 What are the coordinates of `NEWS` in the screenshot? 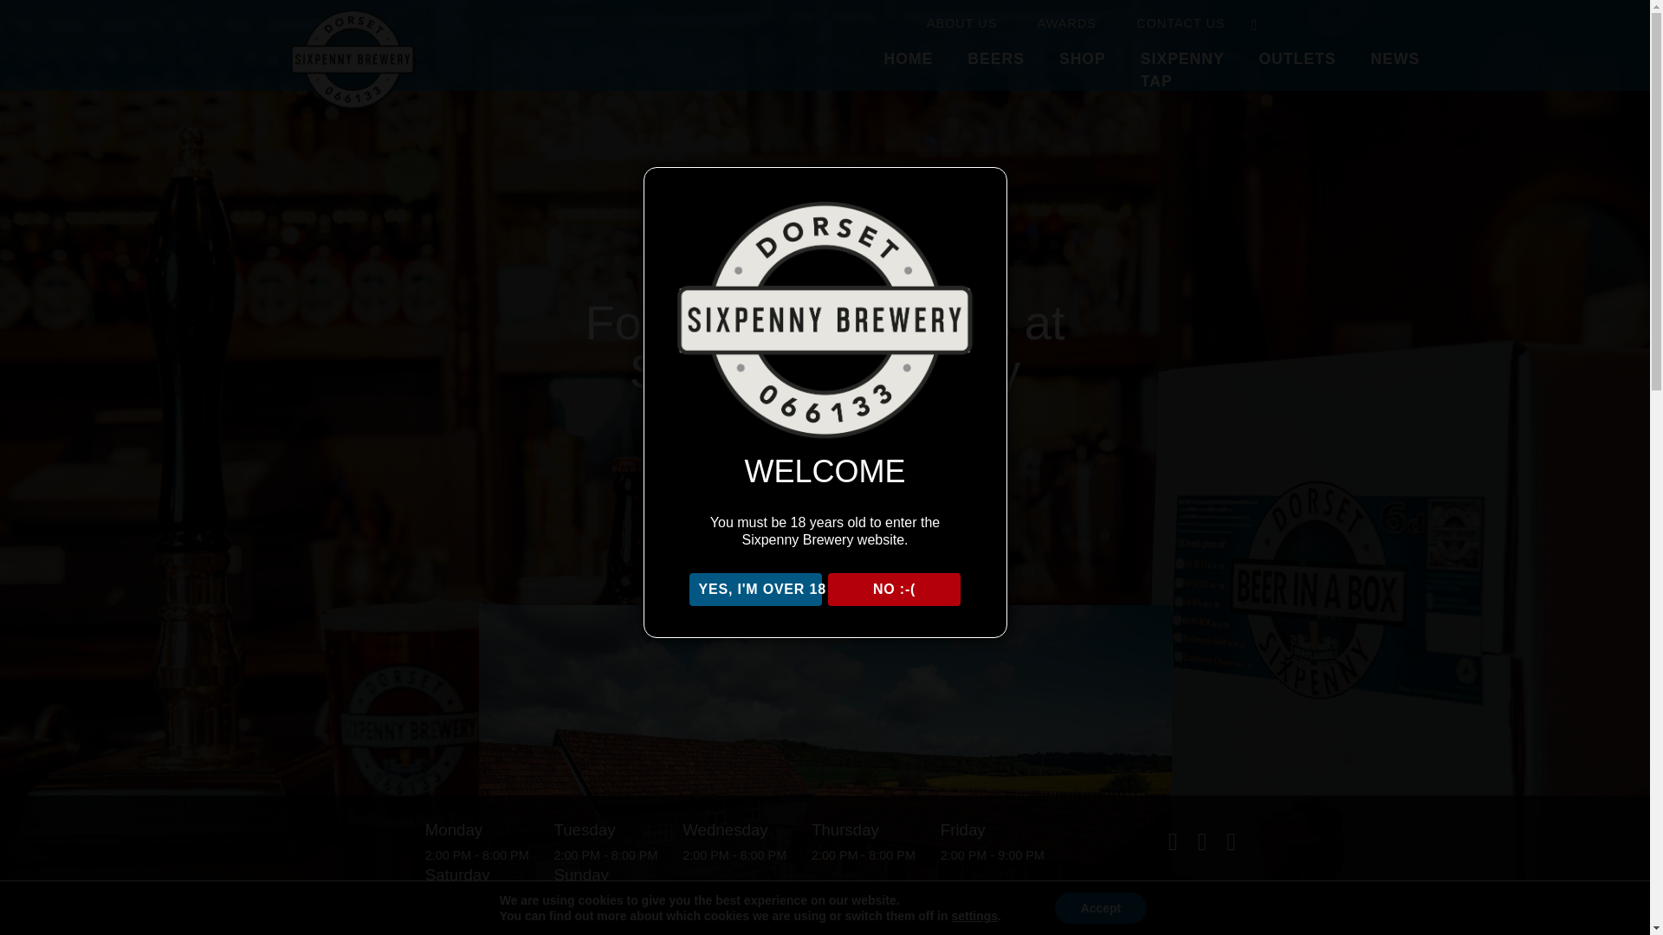 It's located at (1395, 54).